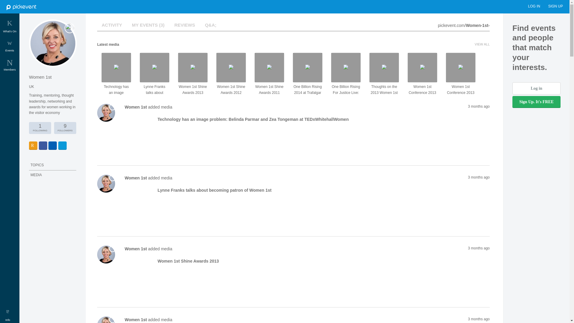  Describe the element at coordinates (555, 6) in the screenshot. I see `SIGN UP` at that location.